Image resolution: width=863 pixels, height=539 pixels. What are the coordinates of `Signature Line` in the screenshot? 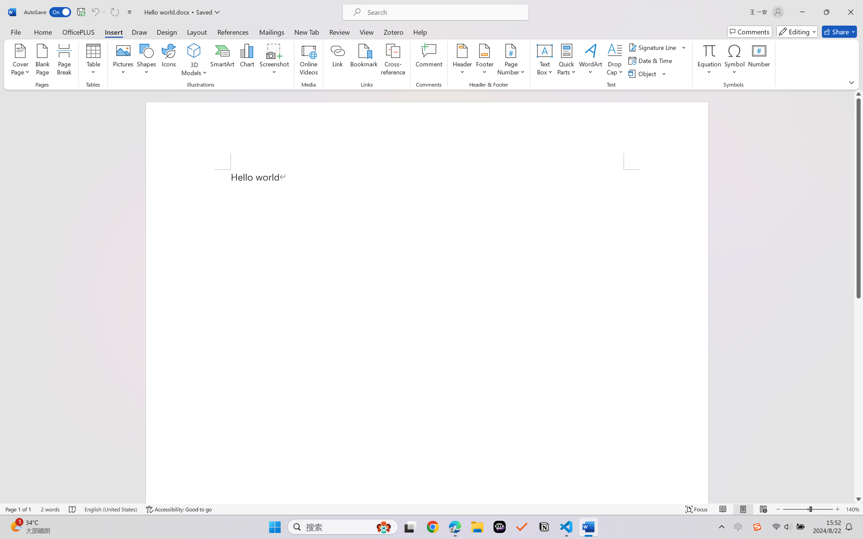 It's located at (657, 47).